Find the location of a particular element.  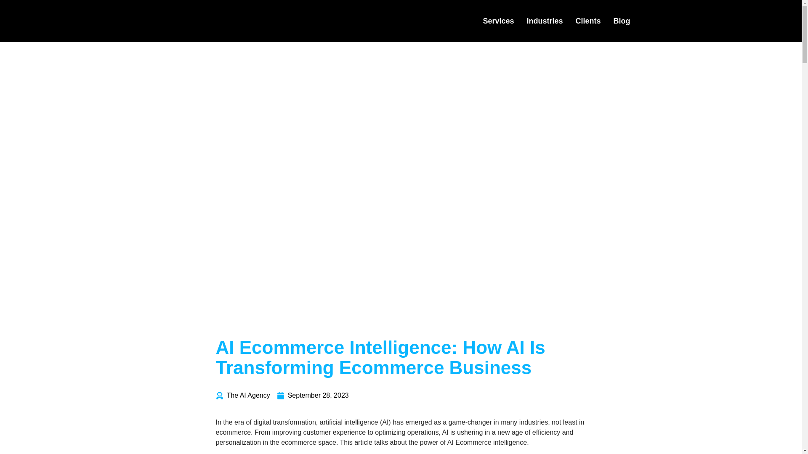

Clients is located at coordinates (587, 21).